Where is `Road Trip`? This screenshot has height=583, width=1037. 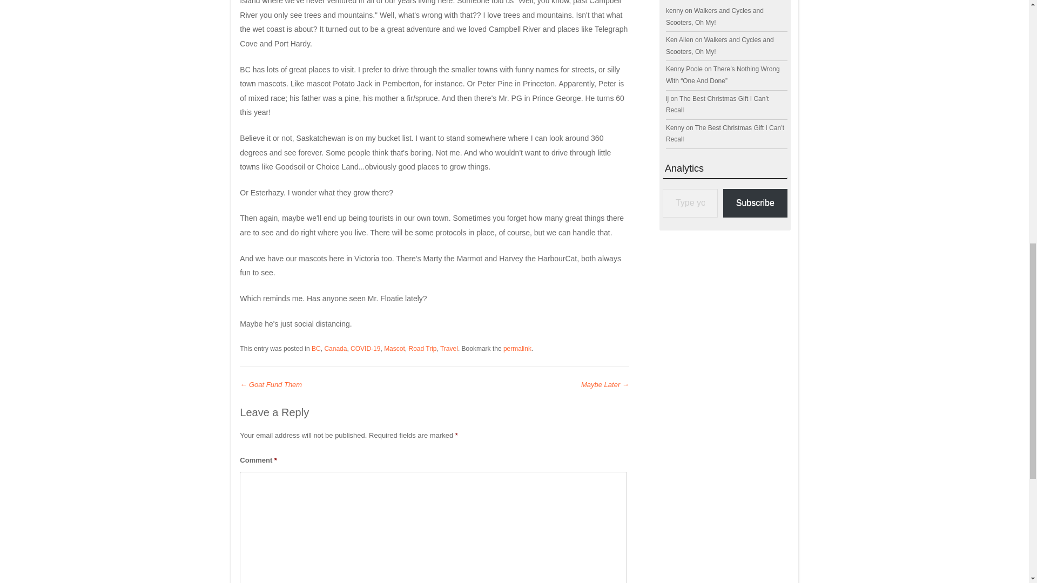 Road Trip is located at coordinates (422, 349).